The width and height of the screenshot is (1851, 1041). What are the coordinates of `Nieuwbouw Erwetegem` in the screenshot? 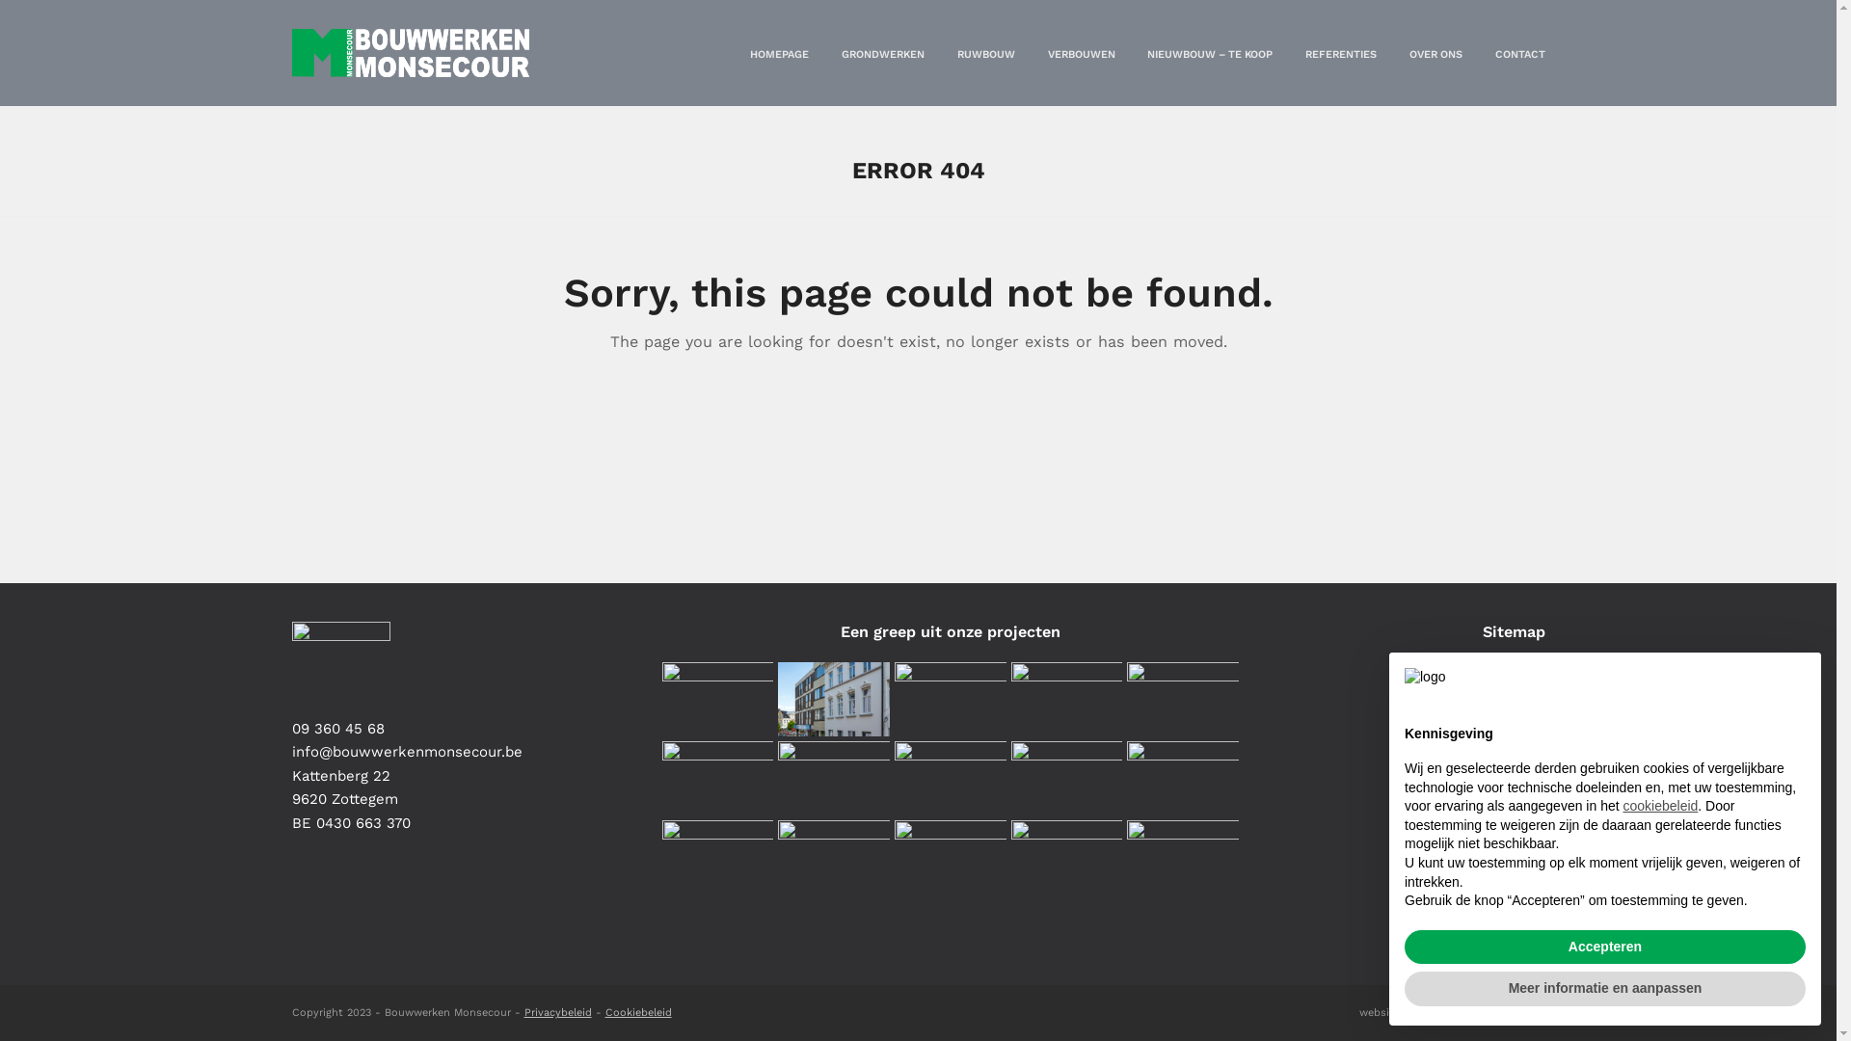 It's located at (1183, 778).